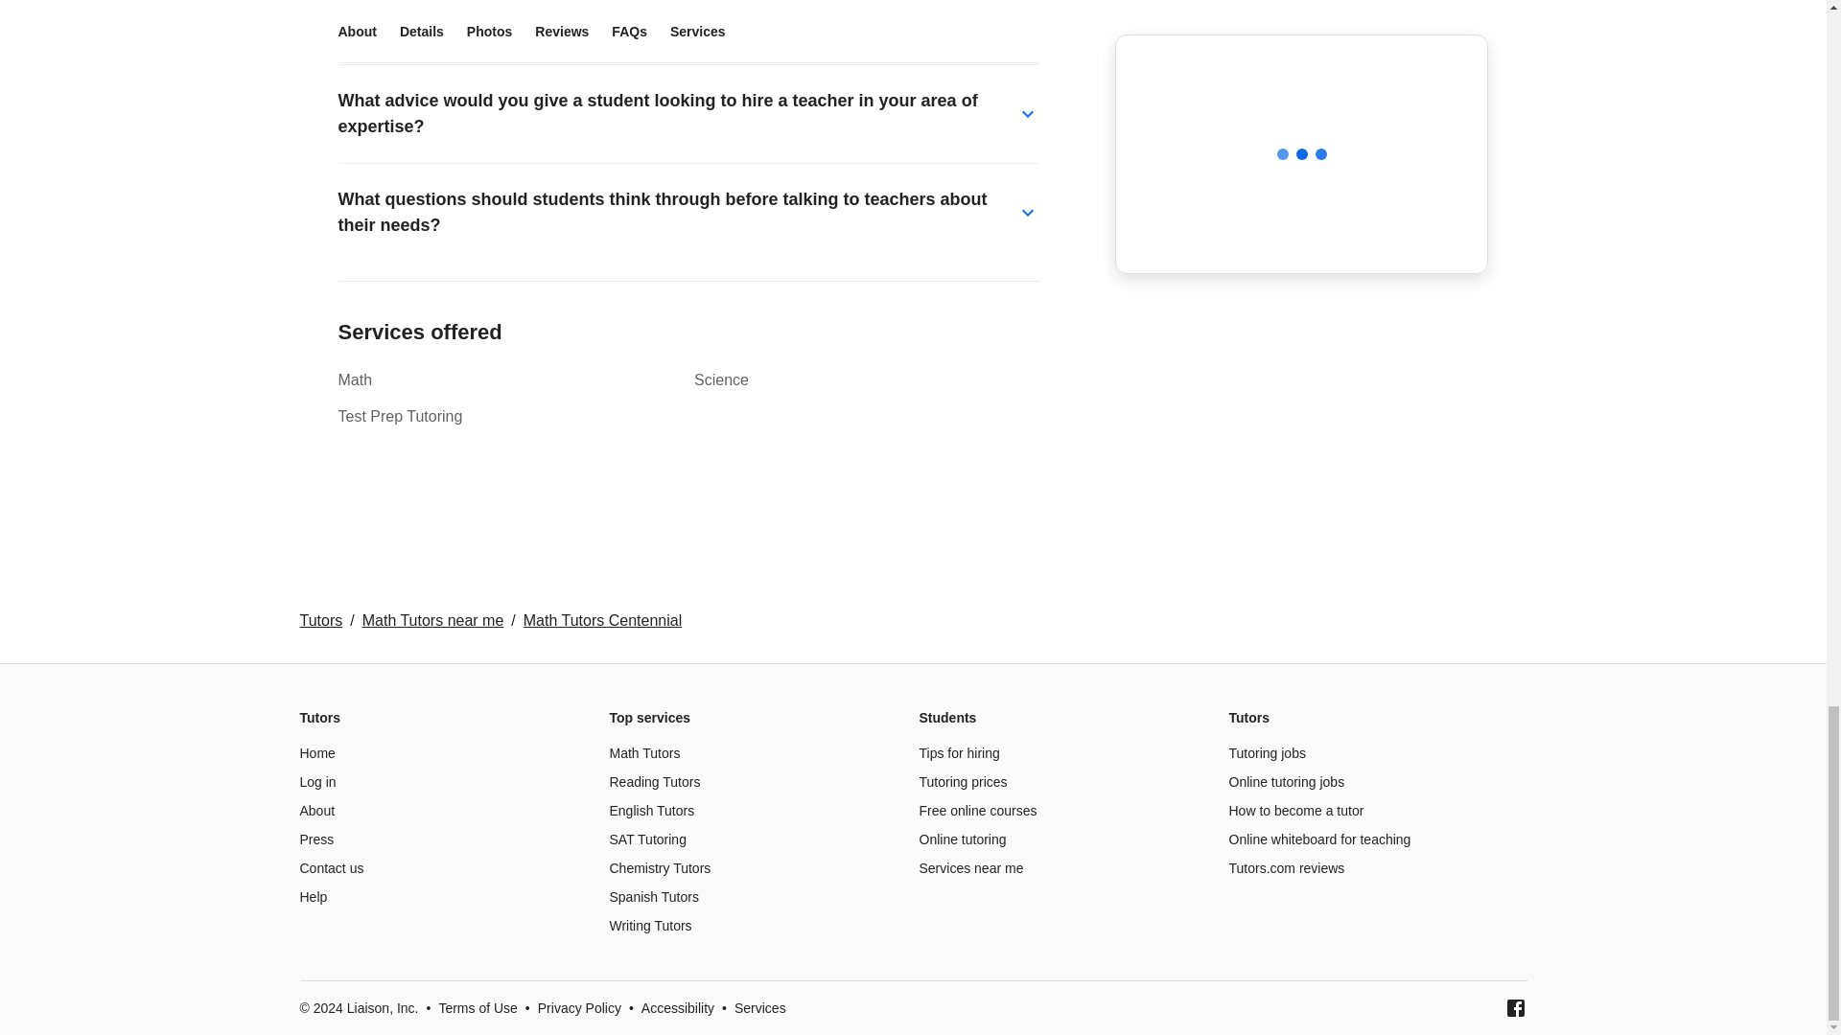  Describe the element at coordinates (1515, 1008) in the screenshot. I see `Facebook` at that location.